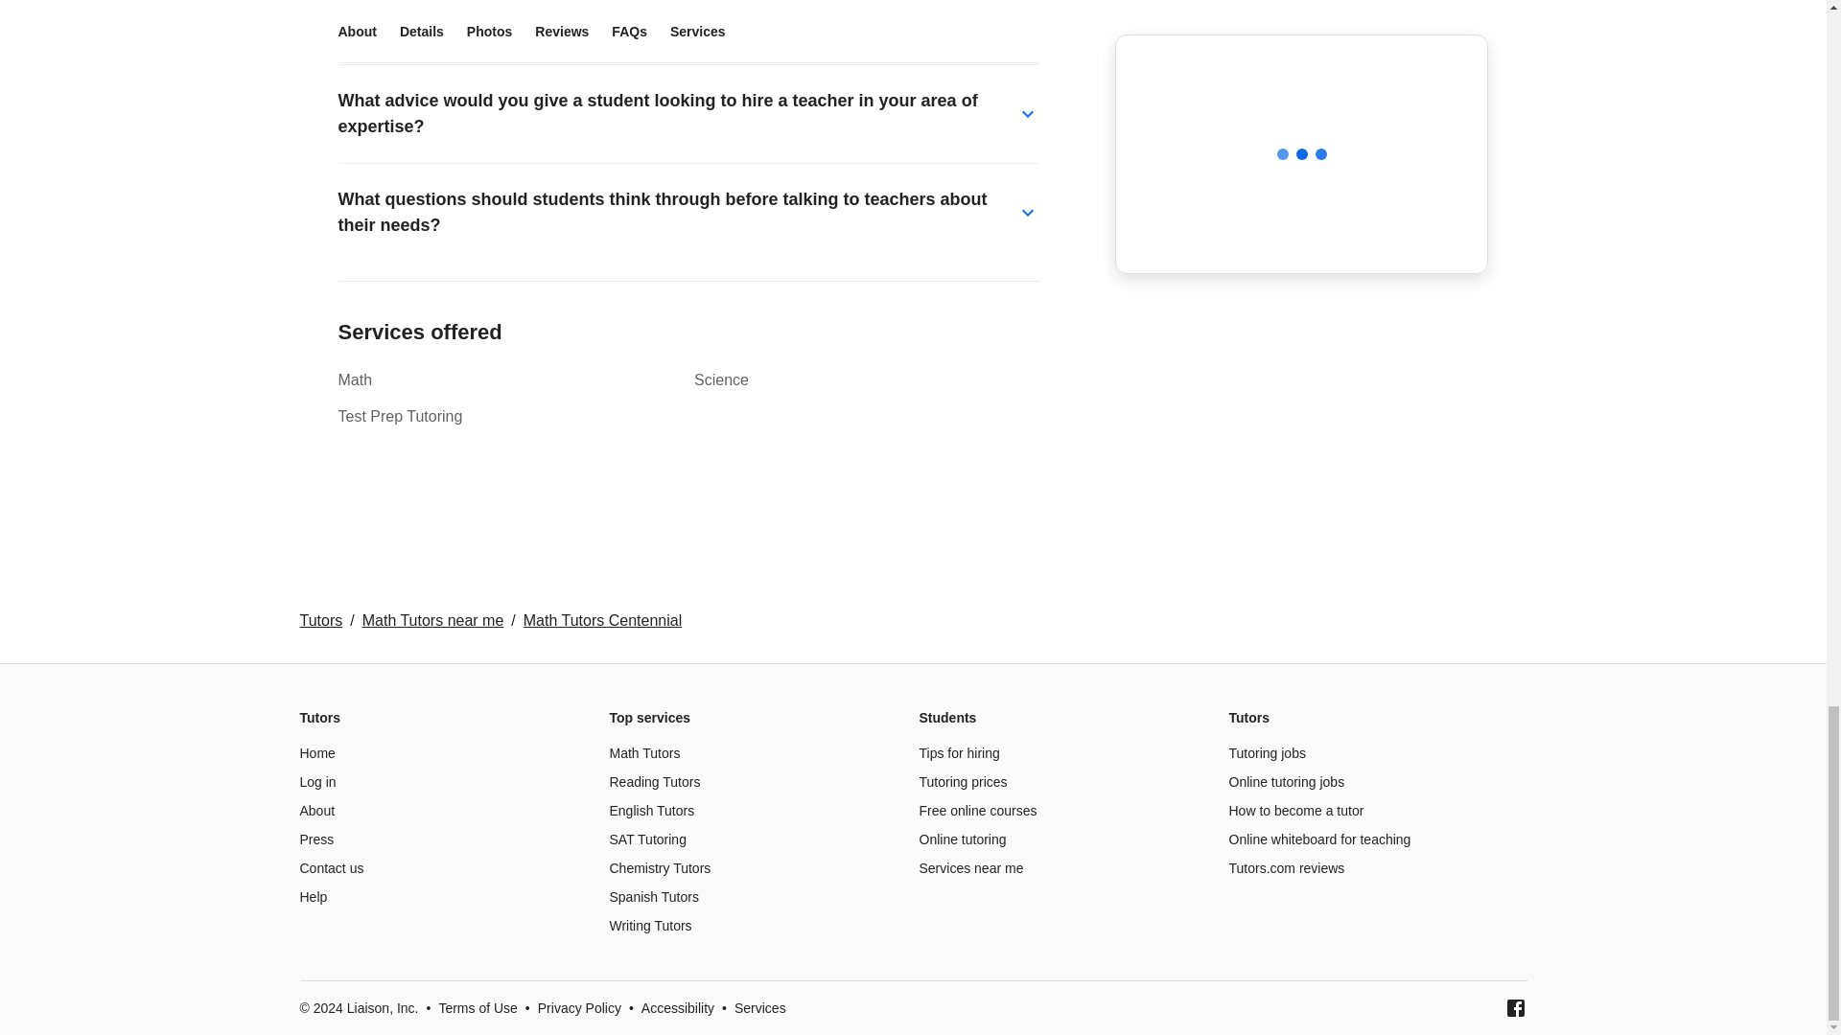  Describe the element at coordinates (1515, 1008) in the screenshot. I see `Facebook` at that location.